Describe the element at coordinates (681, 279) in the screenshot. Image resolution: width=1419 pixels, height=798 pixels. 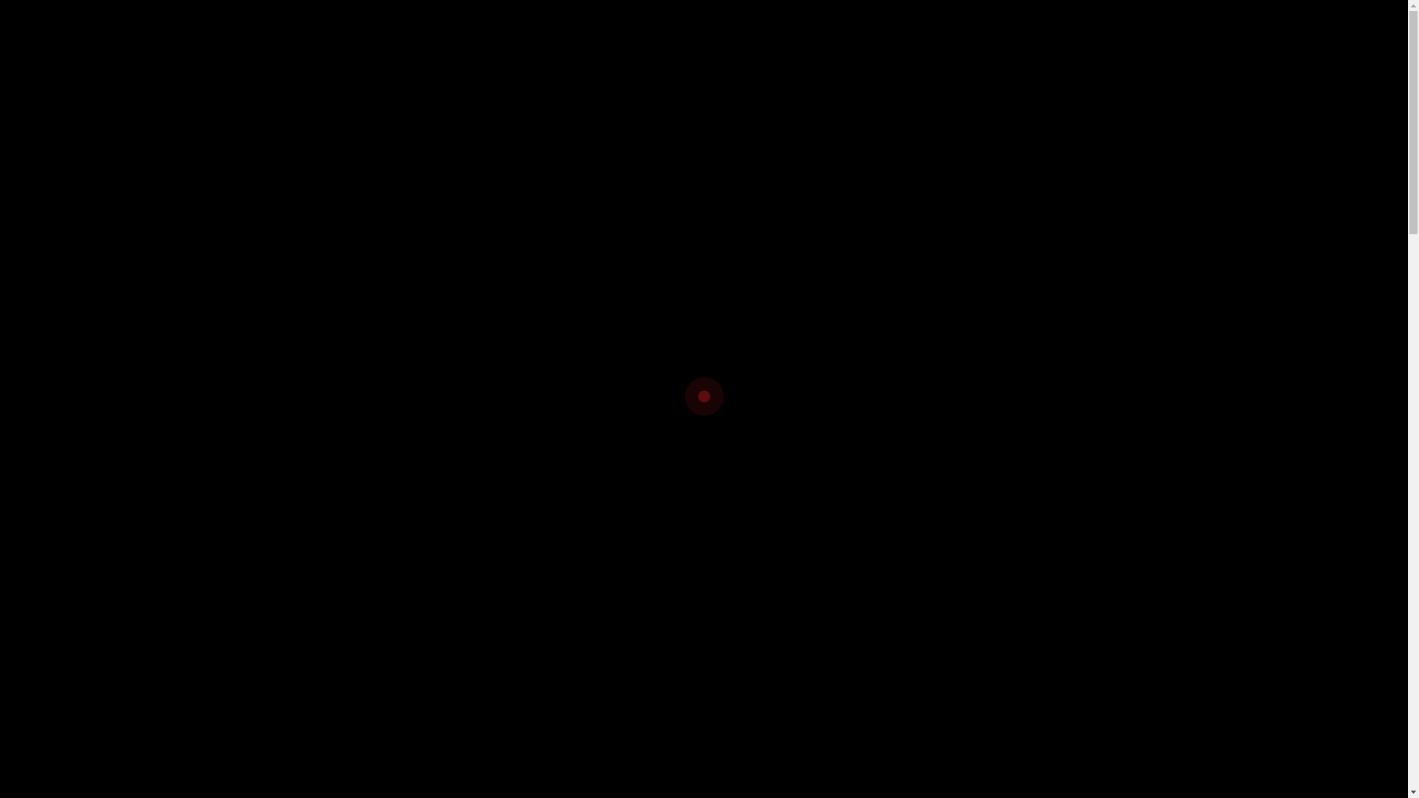
I see `HOME` at that location.